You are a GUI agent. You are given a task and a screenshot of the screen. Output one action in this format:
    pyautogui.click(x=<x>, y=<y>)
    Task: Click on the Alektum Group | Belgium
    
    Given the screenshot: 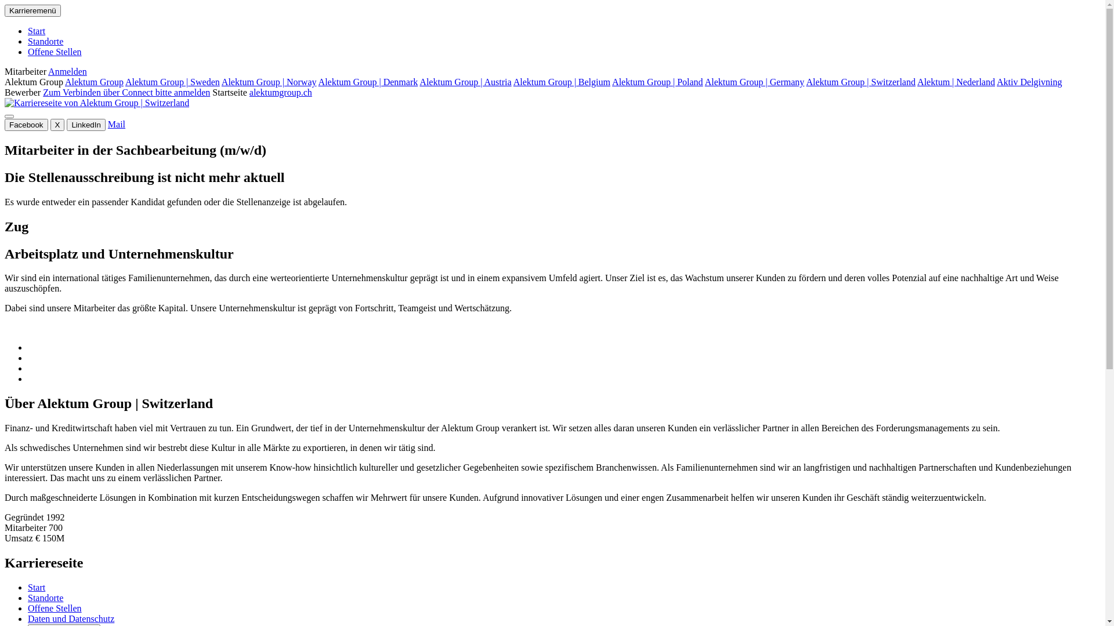 What is the action you would take?
    pyautogui.click(x=562, y=82)
    